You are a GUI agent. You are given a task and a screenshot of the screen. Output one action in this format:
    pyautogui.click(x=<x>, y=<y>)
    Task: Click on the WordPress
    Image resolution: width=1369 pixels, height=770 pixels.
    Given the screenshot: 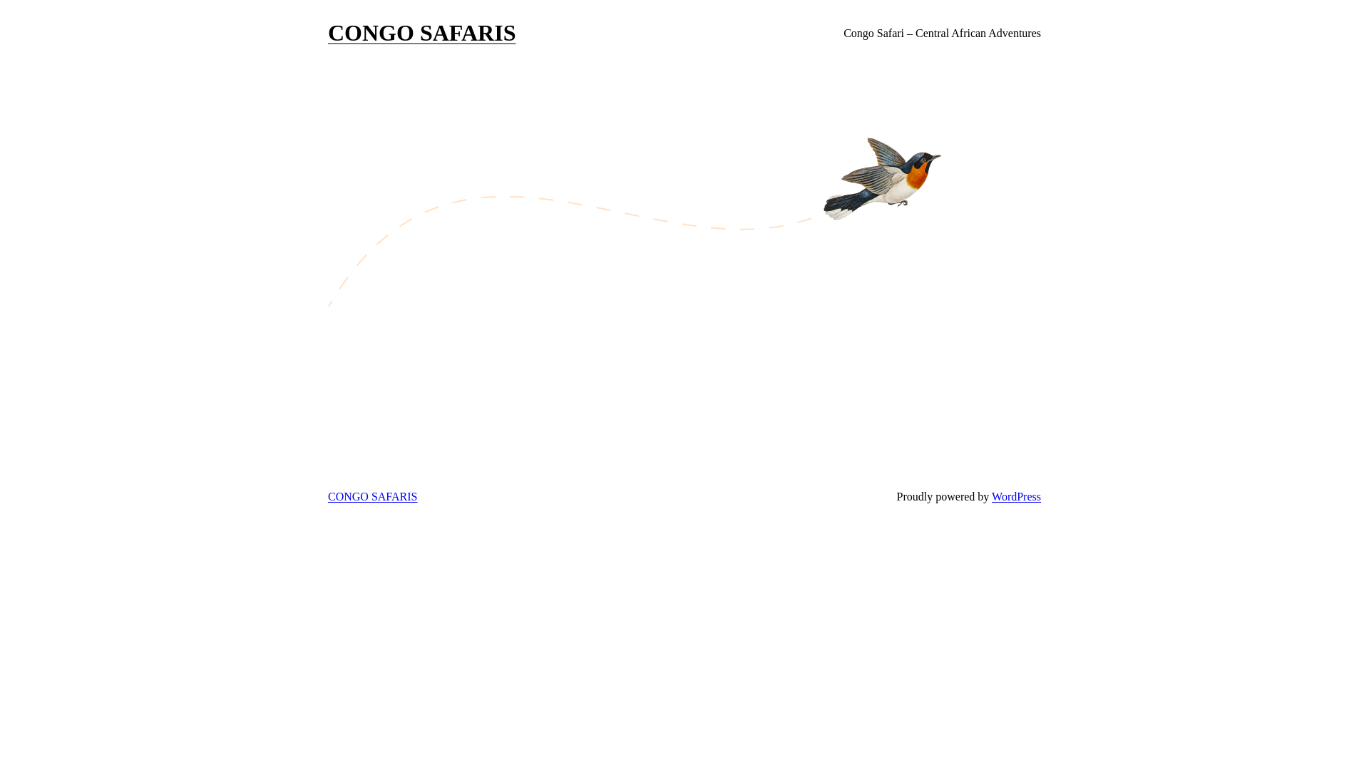 What is the action you would take?
    pyautogui.click(x=1017, y=496)
    